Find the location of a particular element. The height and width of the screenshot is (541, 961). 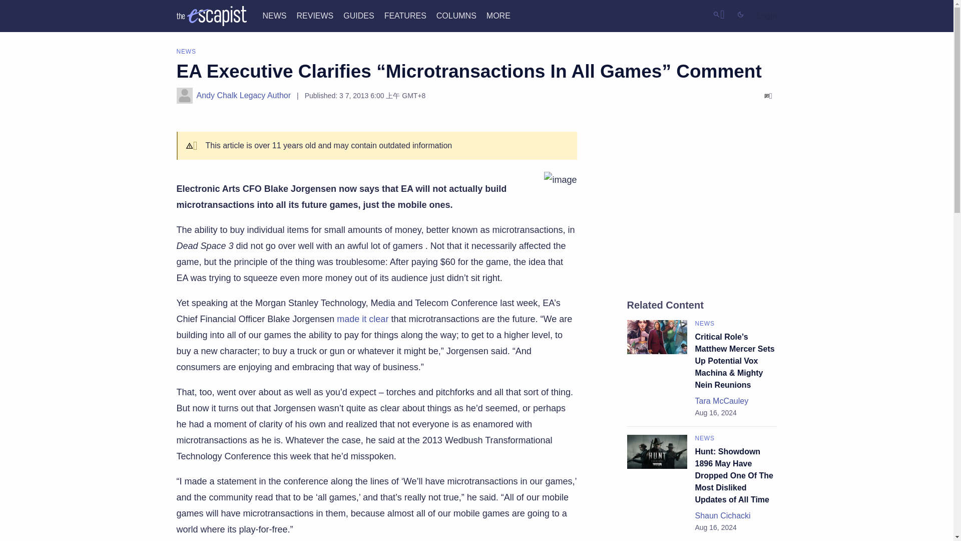

COLUMNS is located at coordinates (456, 15).